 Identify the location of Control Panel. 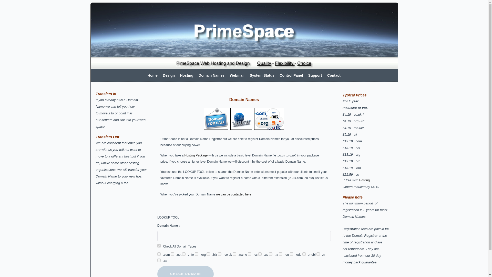
(291, 75).